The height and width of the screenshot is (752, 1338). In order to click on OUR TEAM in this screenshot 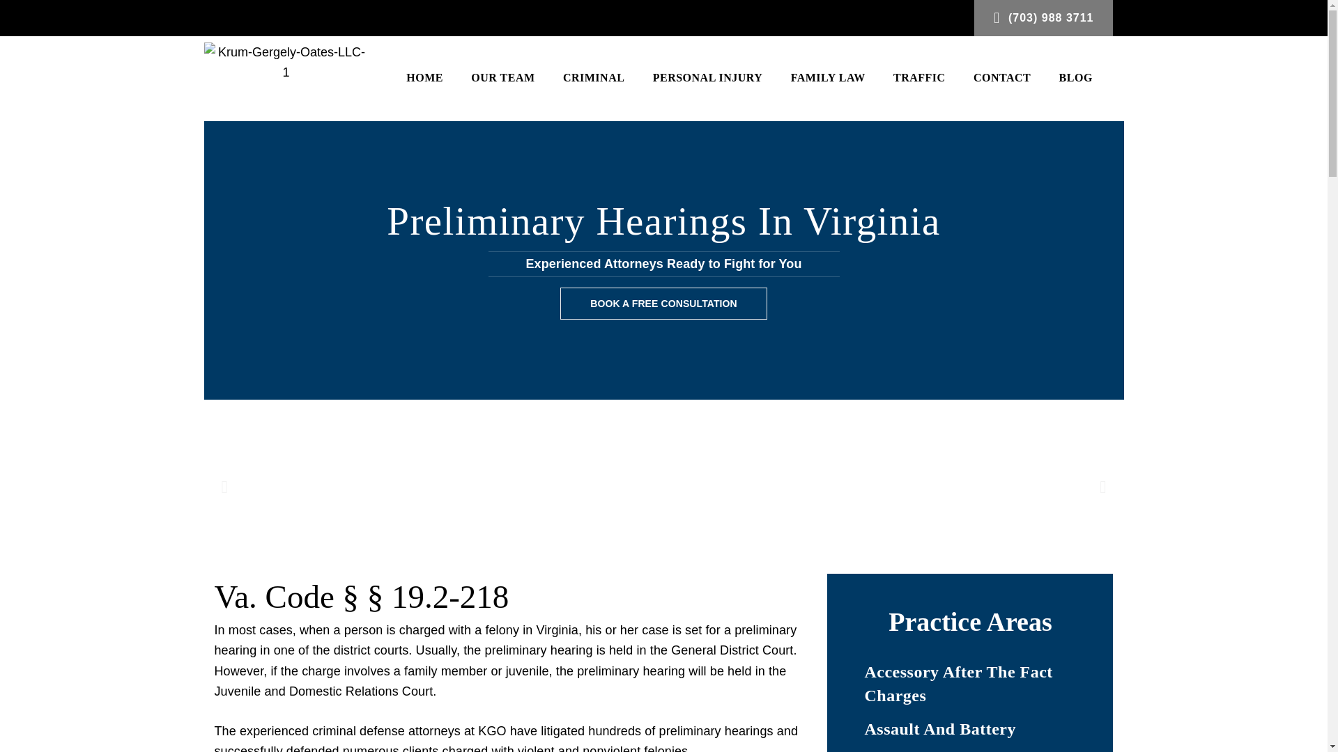, I will do `click(503, 79)`.